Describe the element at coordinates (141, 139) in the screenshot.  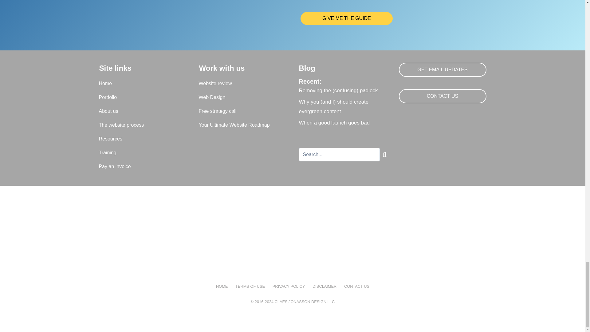
I see `Resources` at that location.